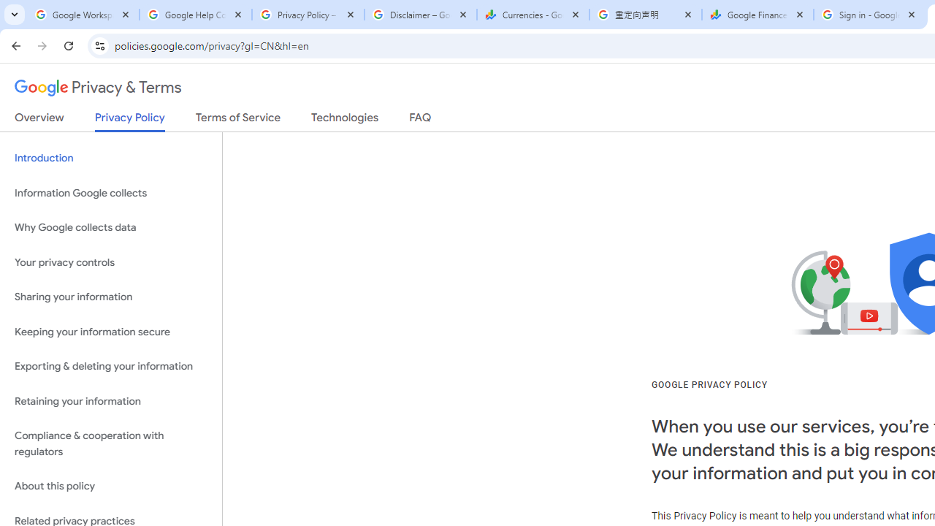  Describe the element at coordinates (111, 332) in the screenshot. I see `Keeping your information secure` at that location.